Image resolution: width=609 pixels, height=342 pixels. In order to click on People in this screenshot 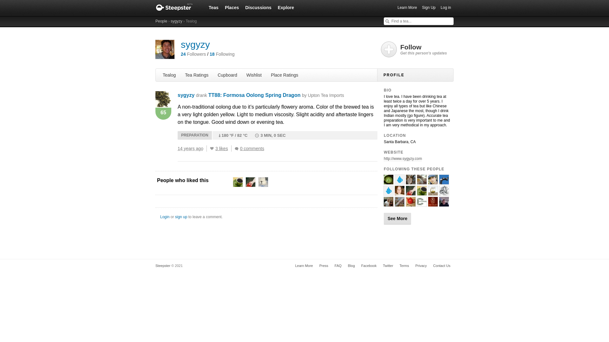, I will do `click(161, 21)`.